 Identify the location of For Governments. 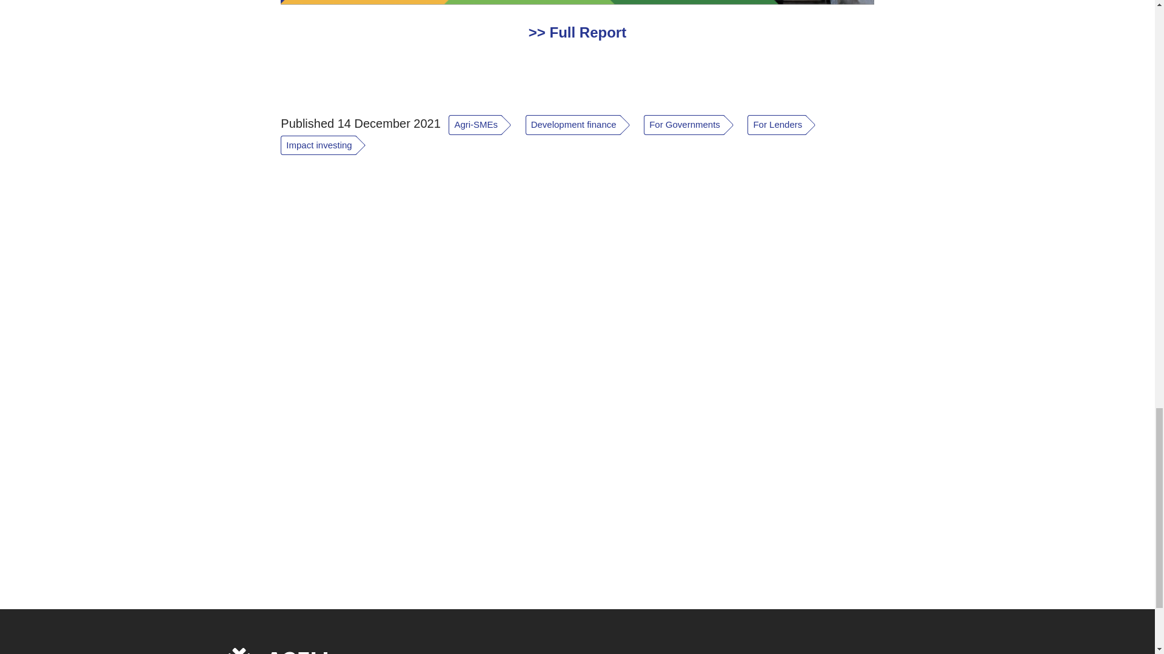
(695, 126).